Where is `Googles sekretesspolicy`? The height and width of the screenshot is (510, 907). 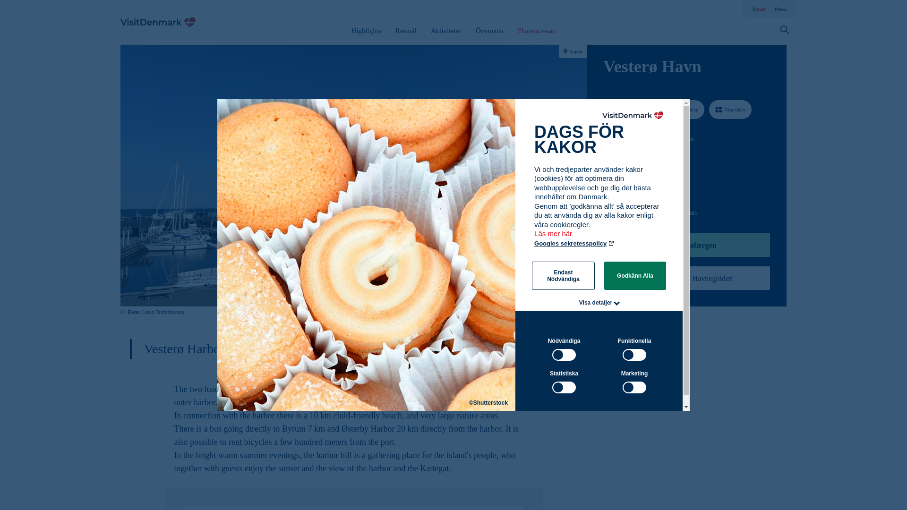
Googles sekretesspolicy is located at coordinates (574, 243).